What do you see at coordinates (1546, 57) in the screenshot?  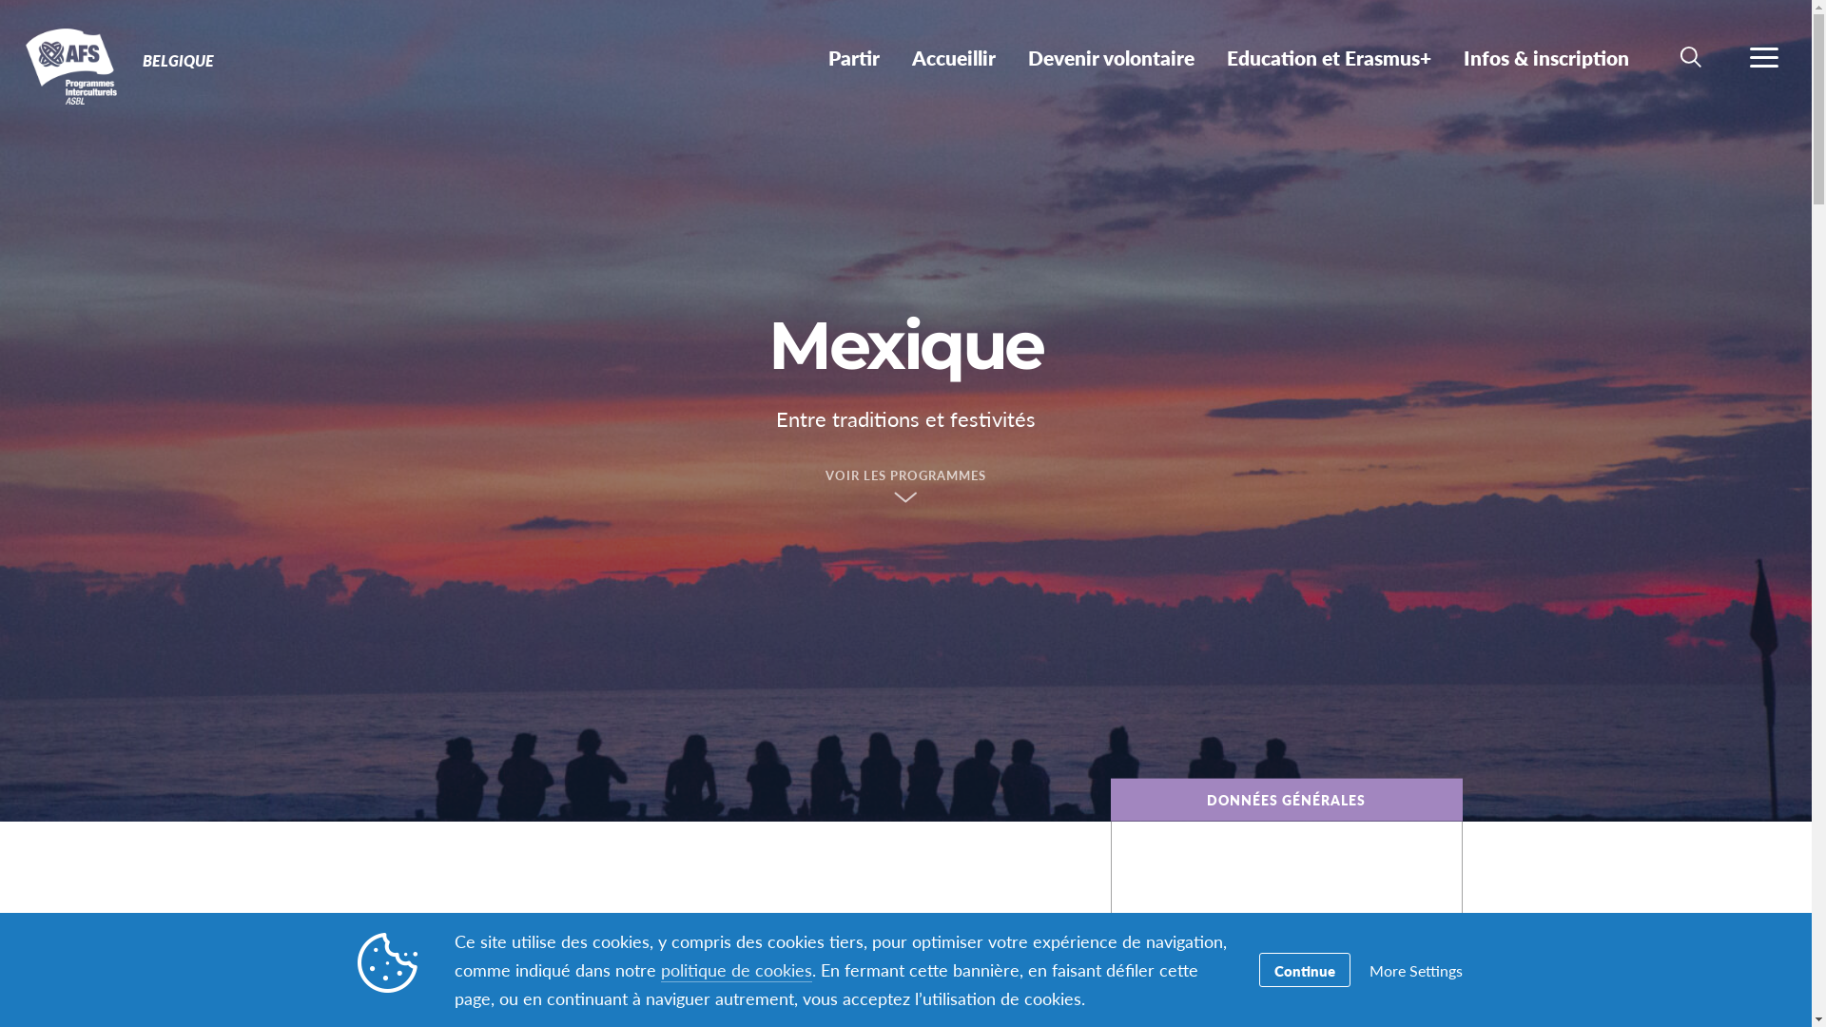 I see `Infos & inscription` at bounding box center [1546, 57].